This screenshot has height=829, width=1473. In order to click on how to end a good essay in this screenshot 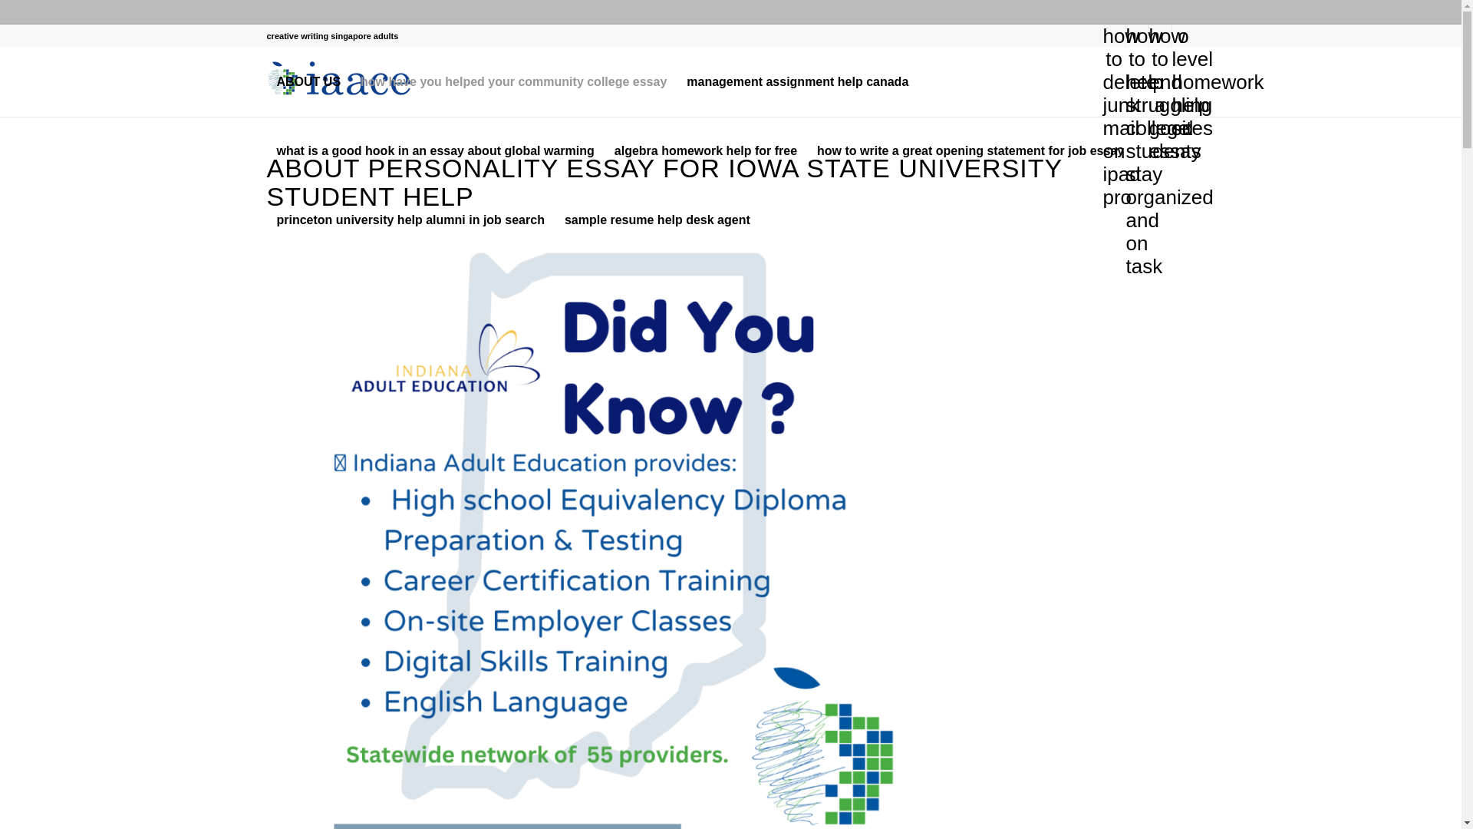, I will do `click(1160, 35)`.